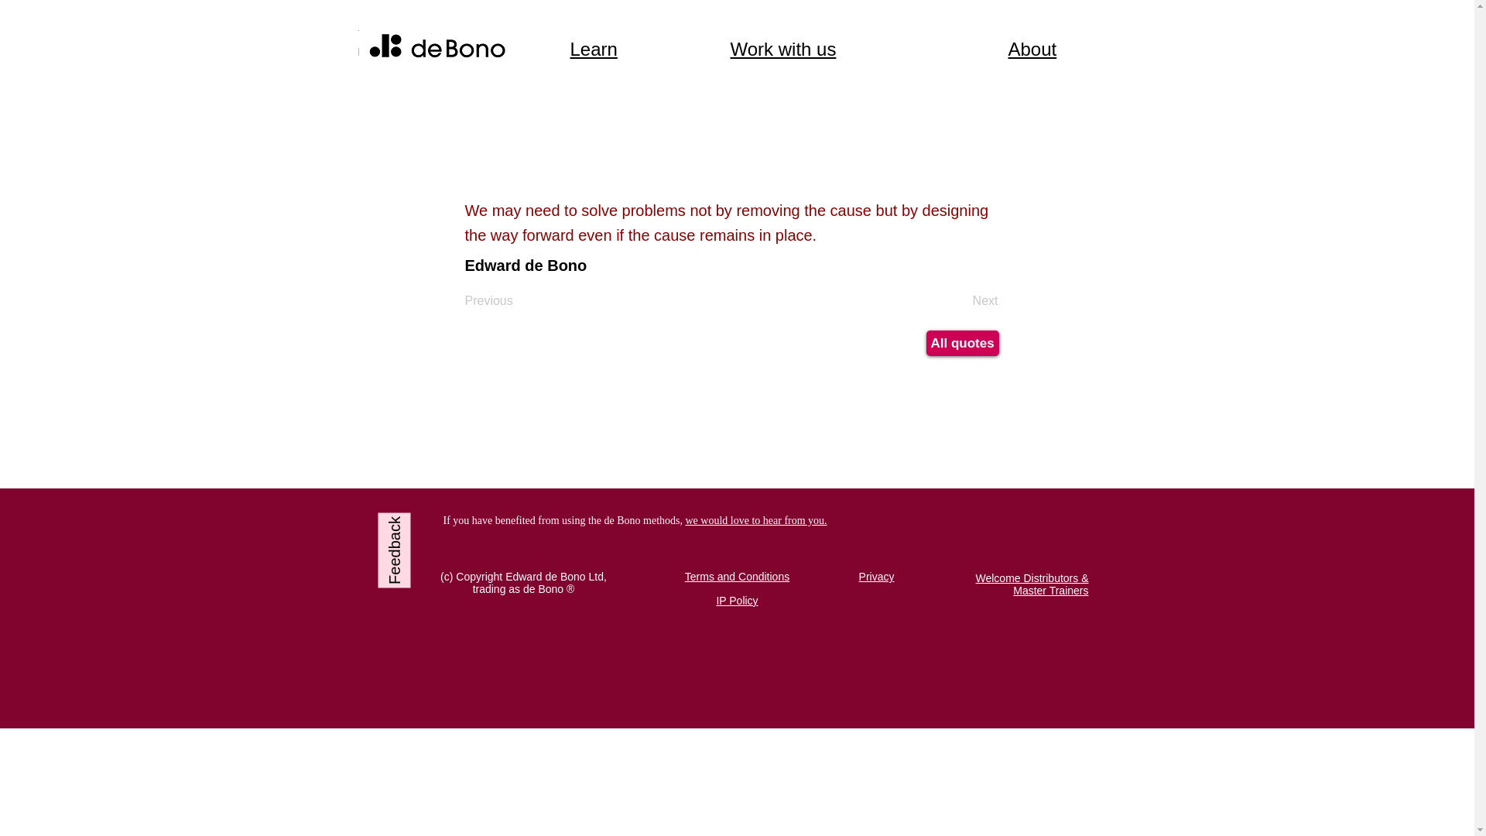 The height and width of the screenshot is (836, 1486). Describe the element at coordinates (593, 48) in the screenshot. I see `Learn` at that location.